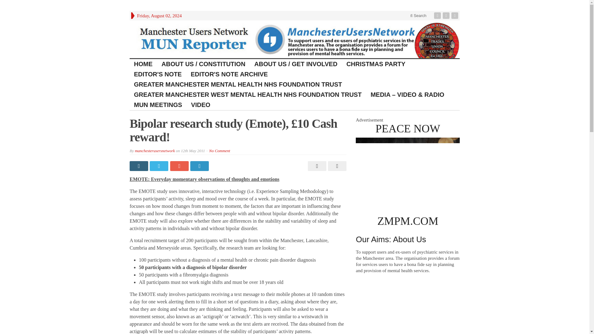 Image resolution: width=594 pixels, height=334 pixels. Describe the element at coordinates (160, 166) in the screenshot. I see `Share on Twitter` at that location.